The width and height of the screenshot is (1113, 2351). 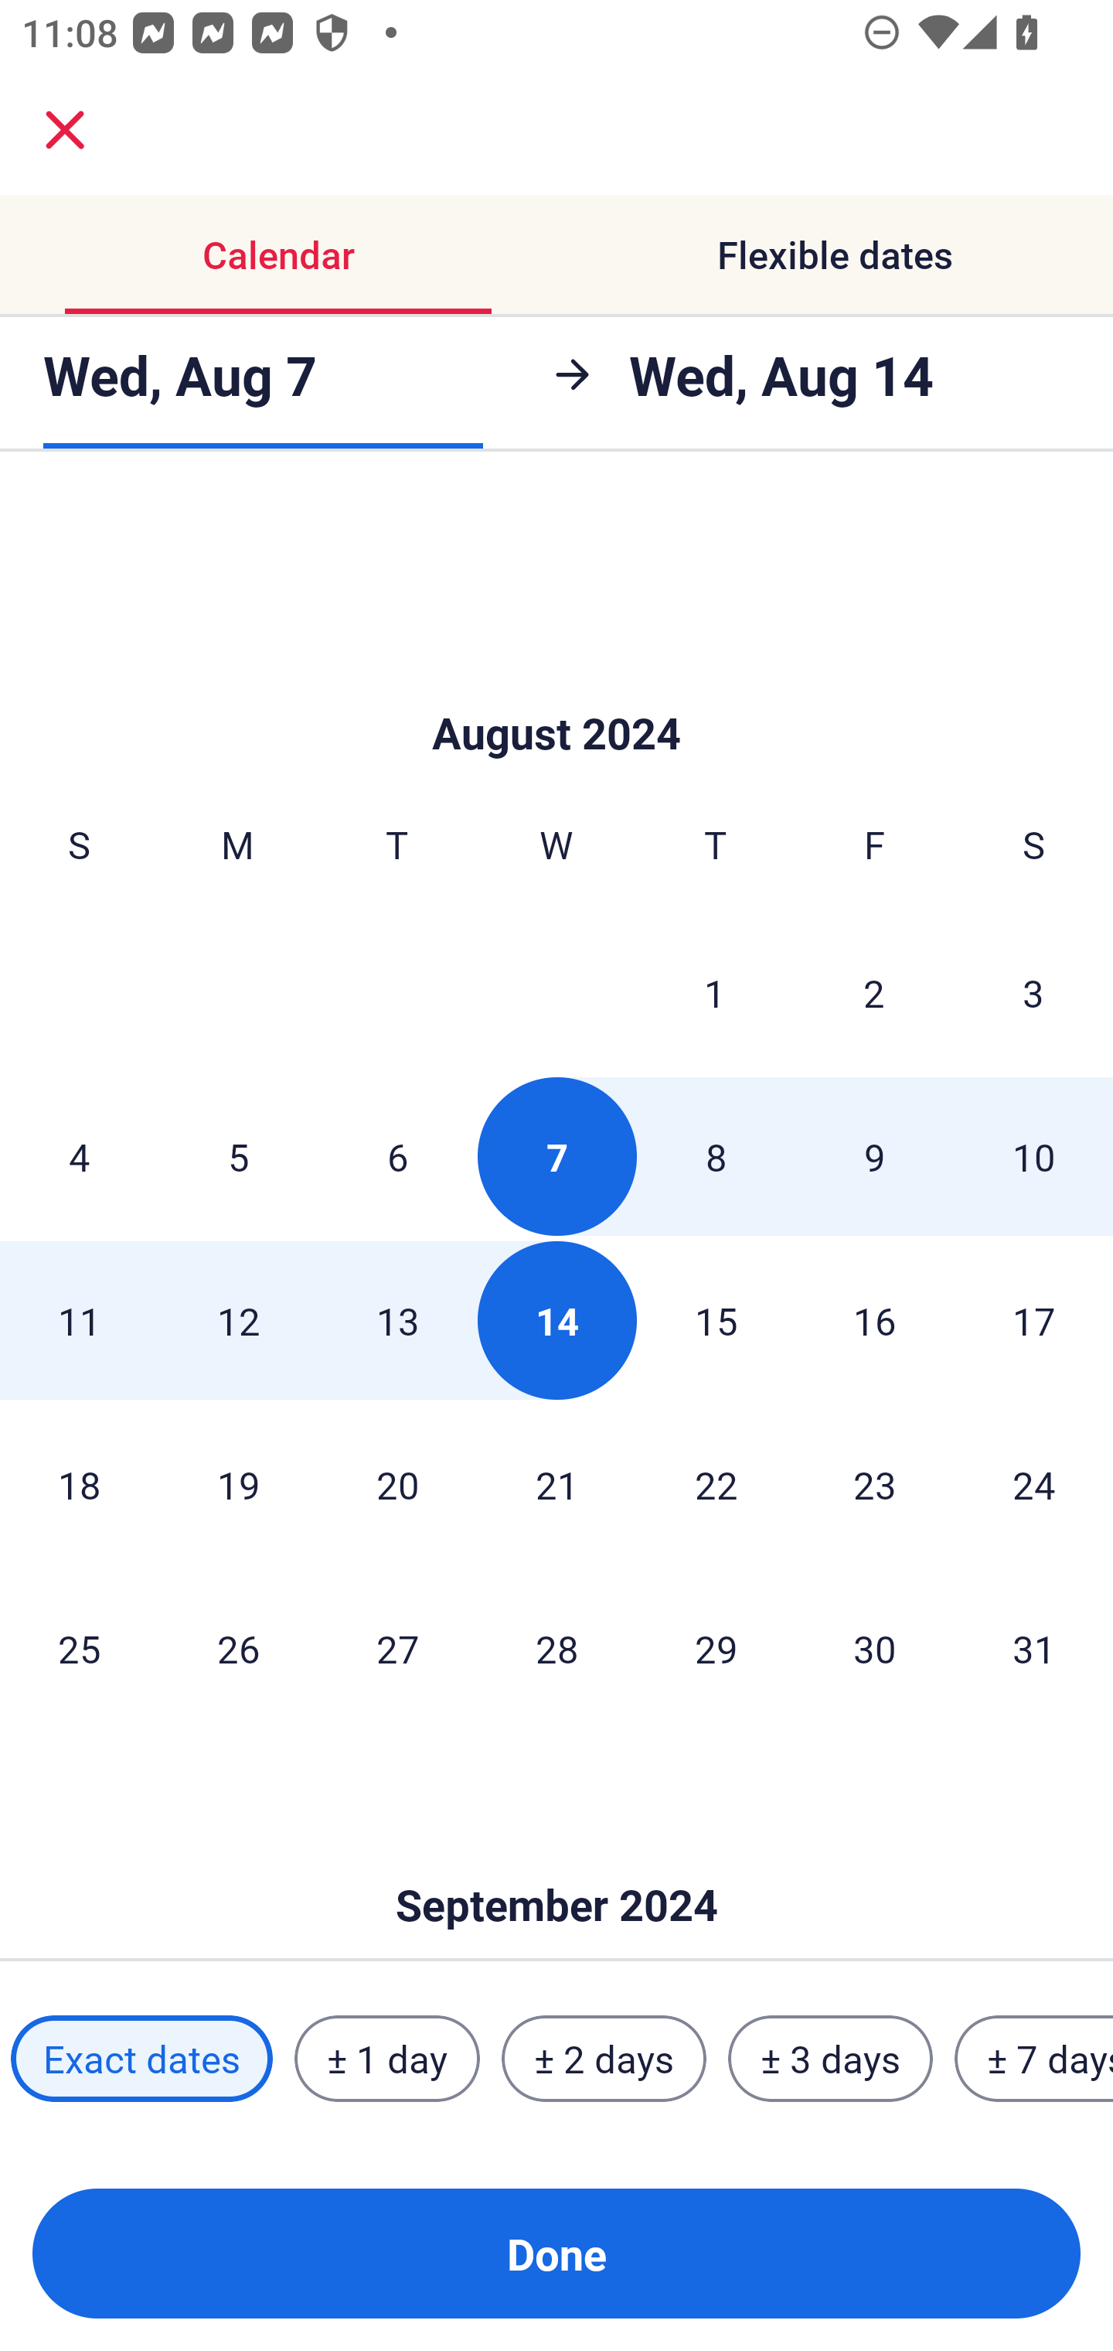 What do you see at coordinates (1034, 1484) in the screenshot?
I see `24 Saturday, August 24, 2024` at bounding box center [1034, 1484].